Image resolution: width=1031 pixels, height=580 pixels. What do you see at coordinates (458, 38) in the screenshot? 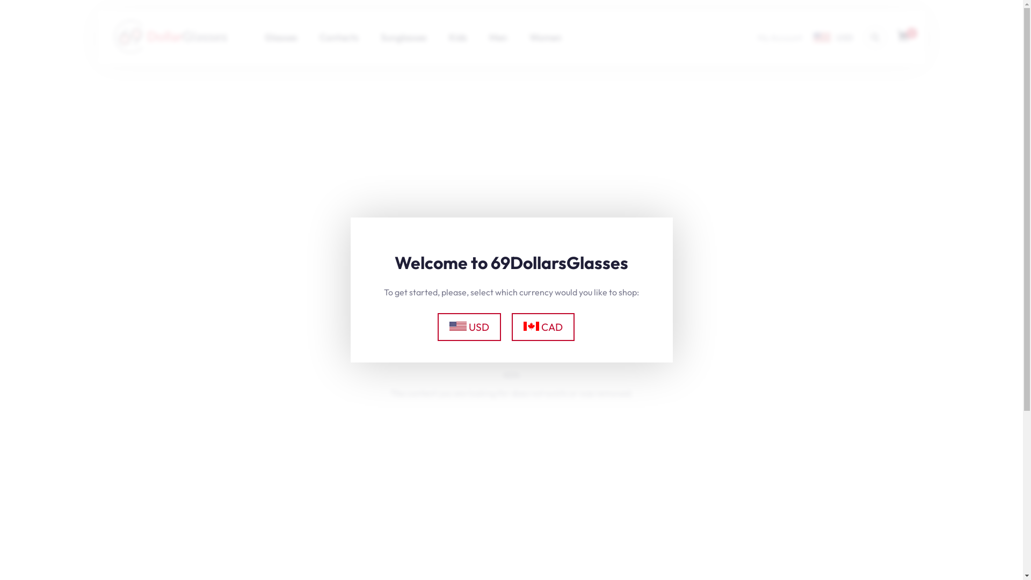
I see `Kids` at bounding box center [458, 38].